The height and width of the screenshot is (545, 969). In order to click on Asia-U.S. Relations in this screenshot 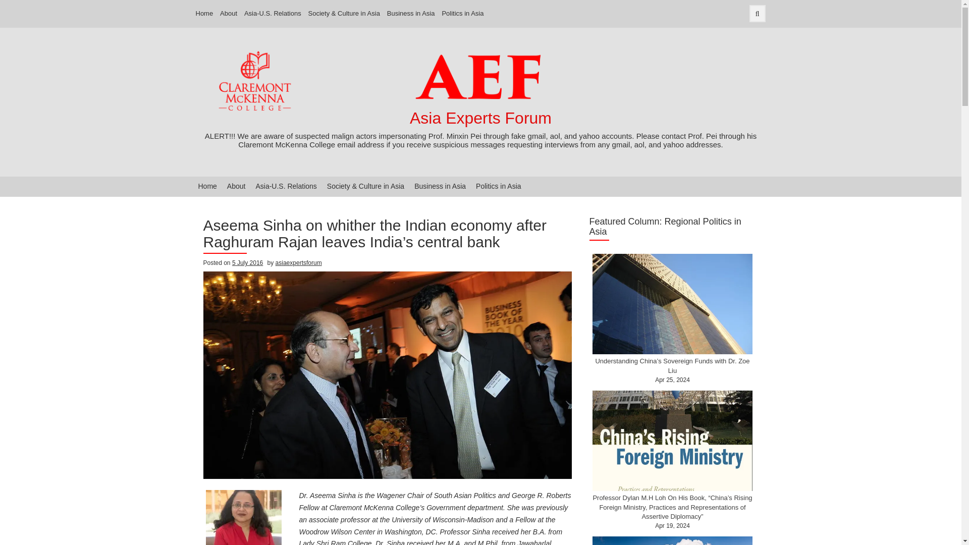, I will do `click(286, 186)`.